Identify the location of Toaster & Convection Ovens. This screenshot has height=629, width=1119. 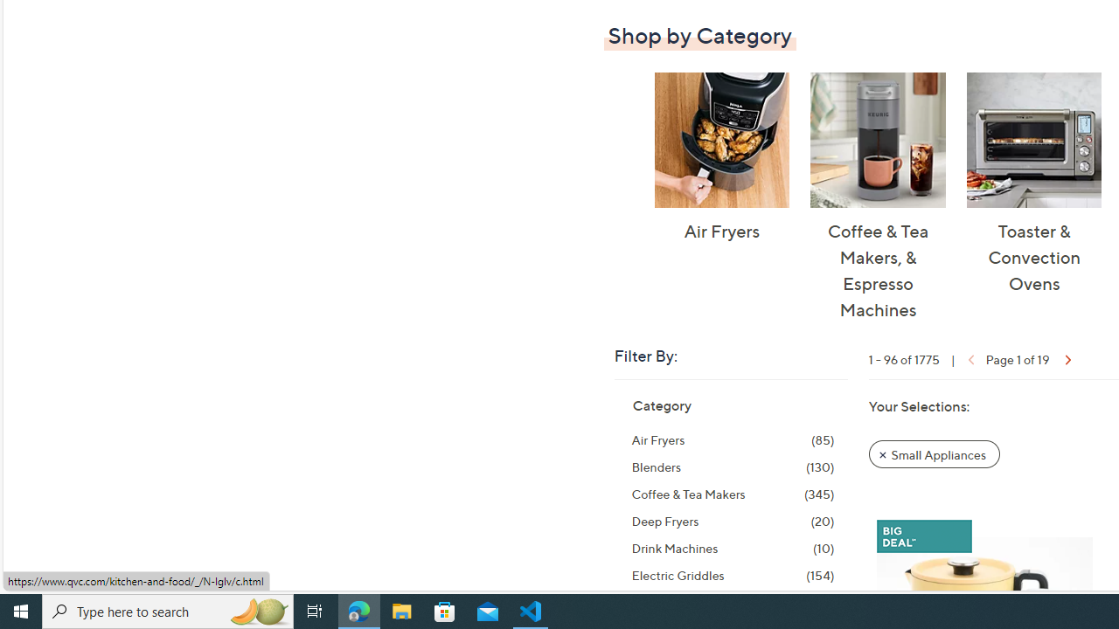
(1033, 140).